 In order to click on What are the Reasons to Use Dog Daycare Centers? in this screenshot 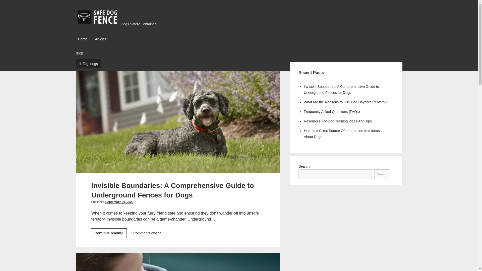, I will do `click(178, 262)`.